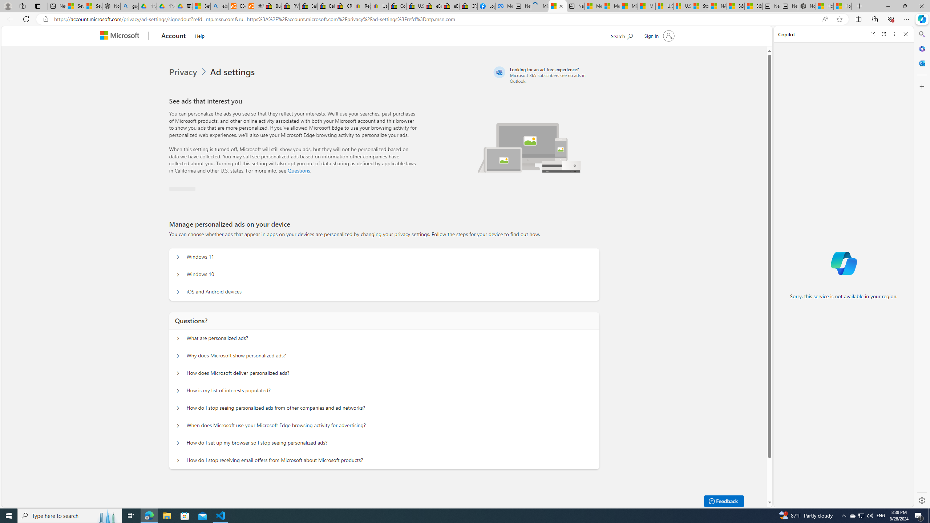 The width and height of the screenshot is (930, 523). Describe the element at coordinates (921, 63) in the screenshot. I see `Outlook` at that location.